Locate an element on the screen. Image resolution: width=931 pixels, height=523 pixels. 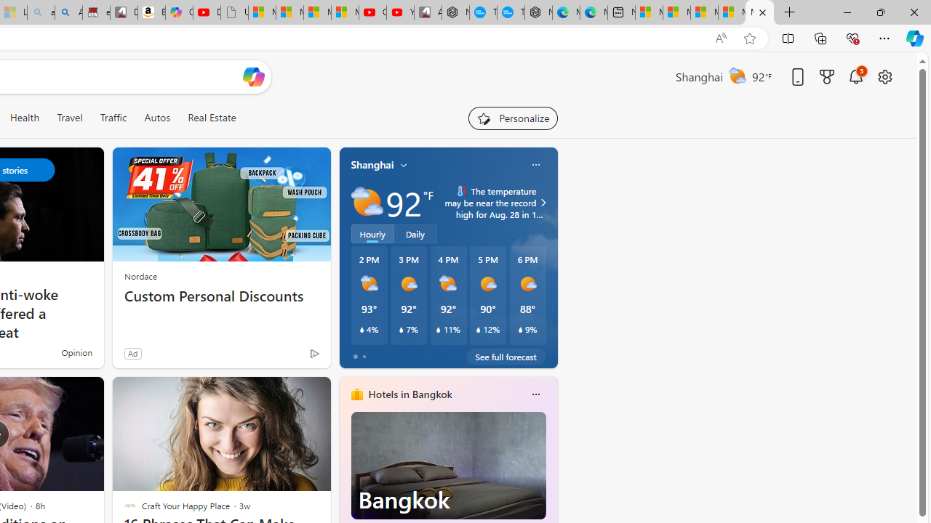
Microsoft account | Privacy is located at coordinates (732, 13).